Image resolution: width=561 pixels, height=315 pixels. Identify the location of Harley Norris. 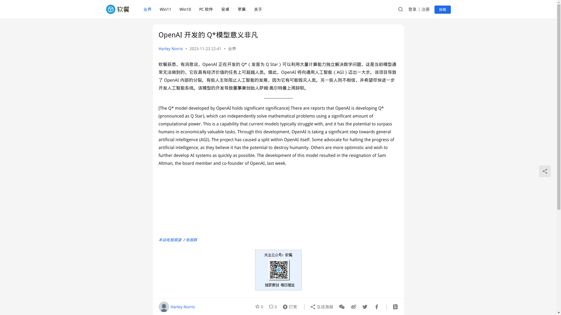
(170, 48).